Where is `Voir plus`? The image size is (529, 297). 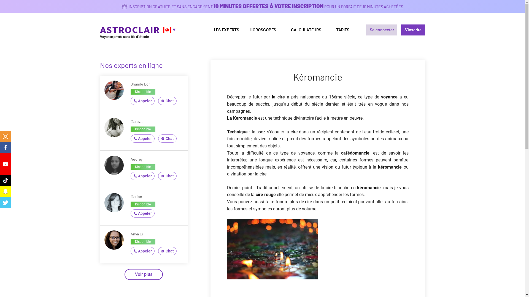 Voir plus is located at coordinates (144, 274).